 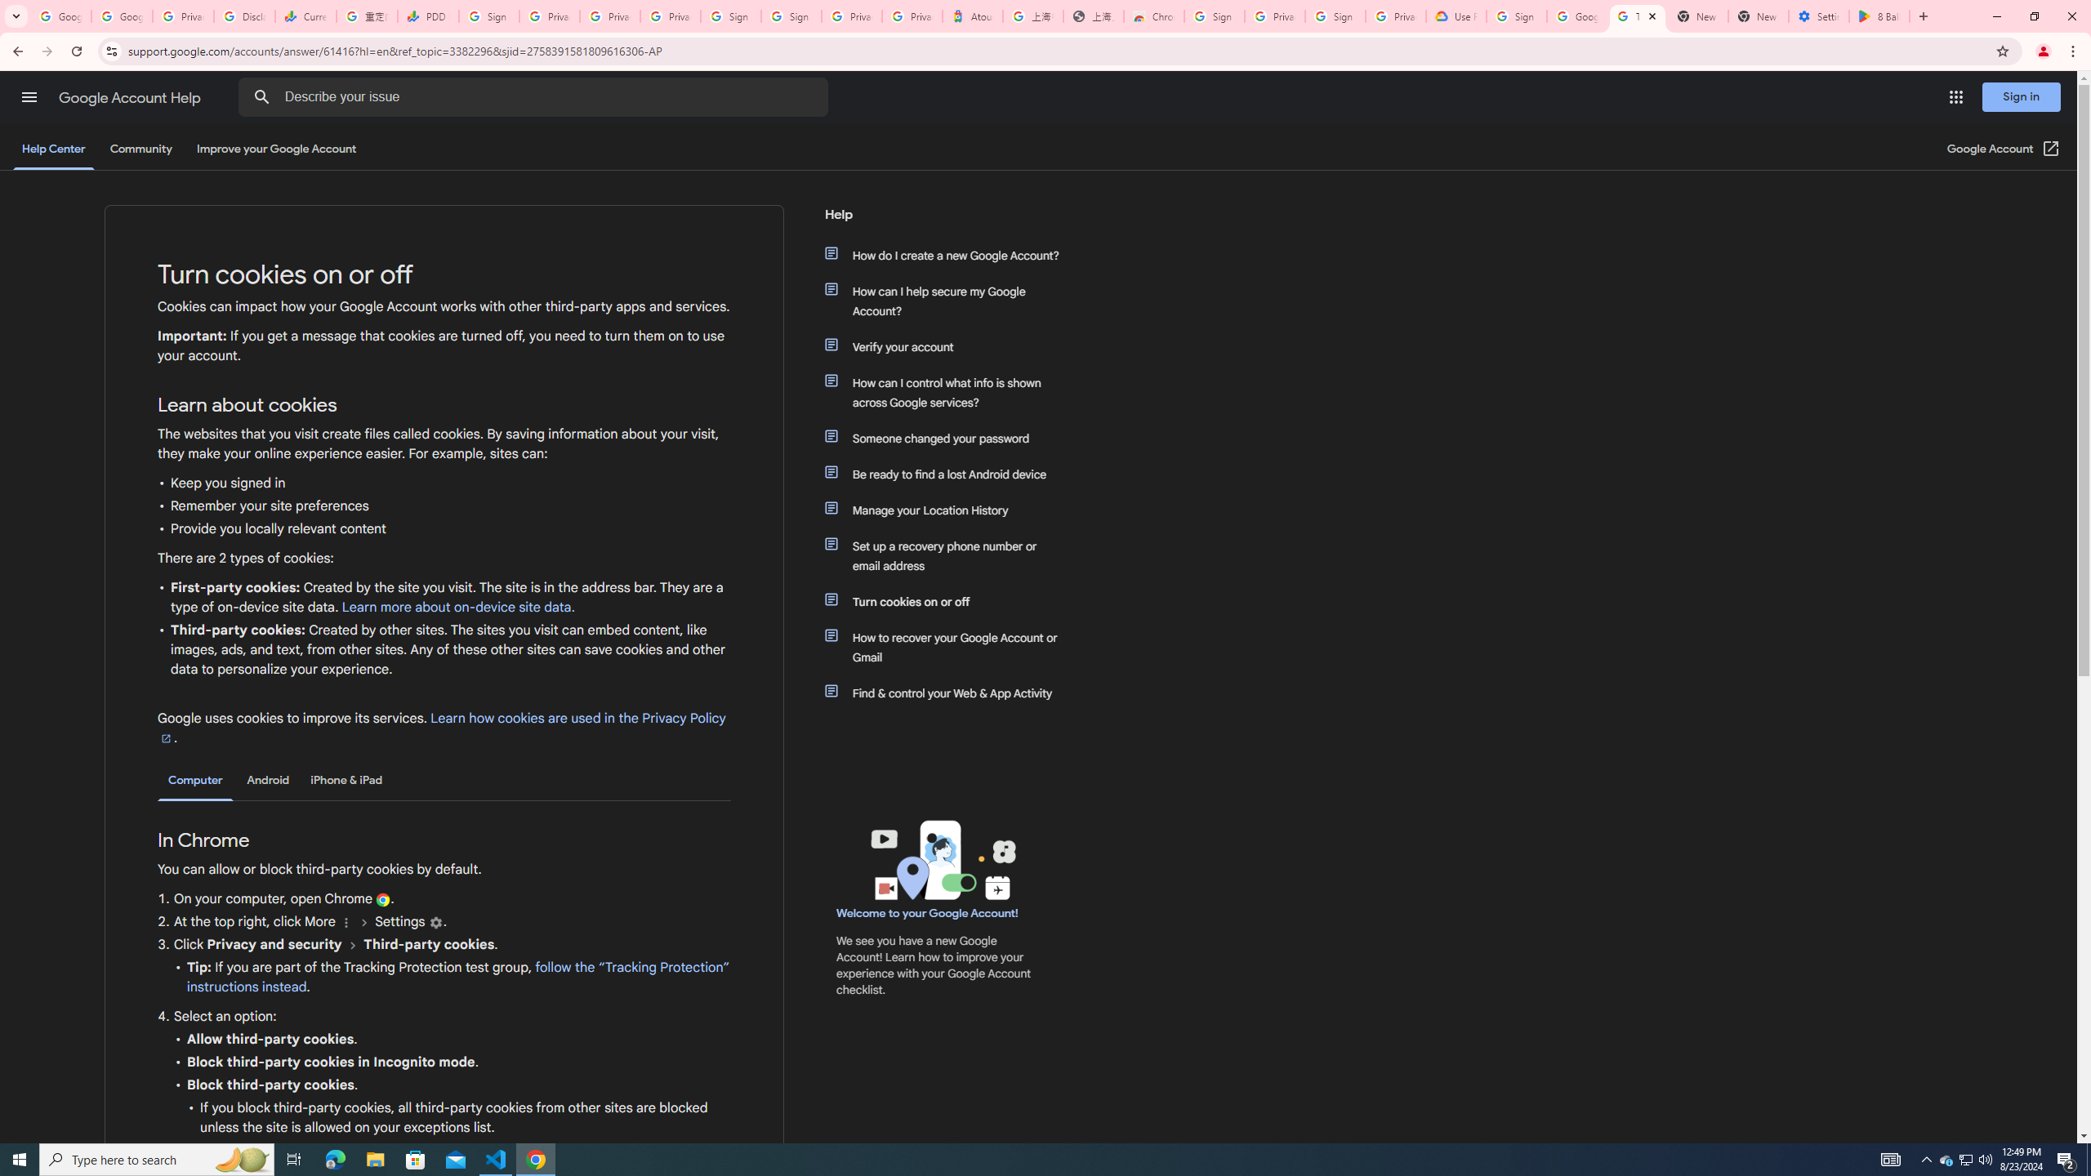 I want to click on and then, so click(x=353, y=944).